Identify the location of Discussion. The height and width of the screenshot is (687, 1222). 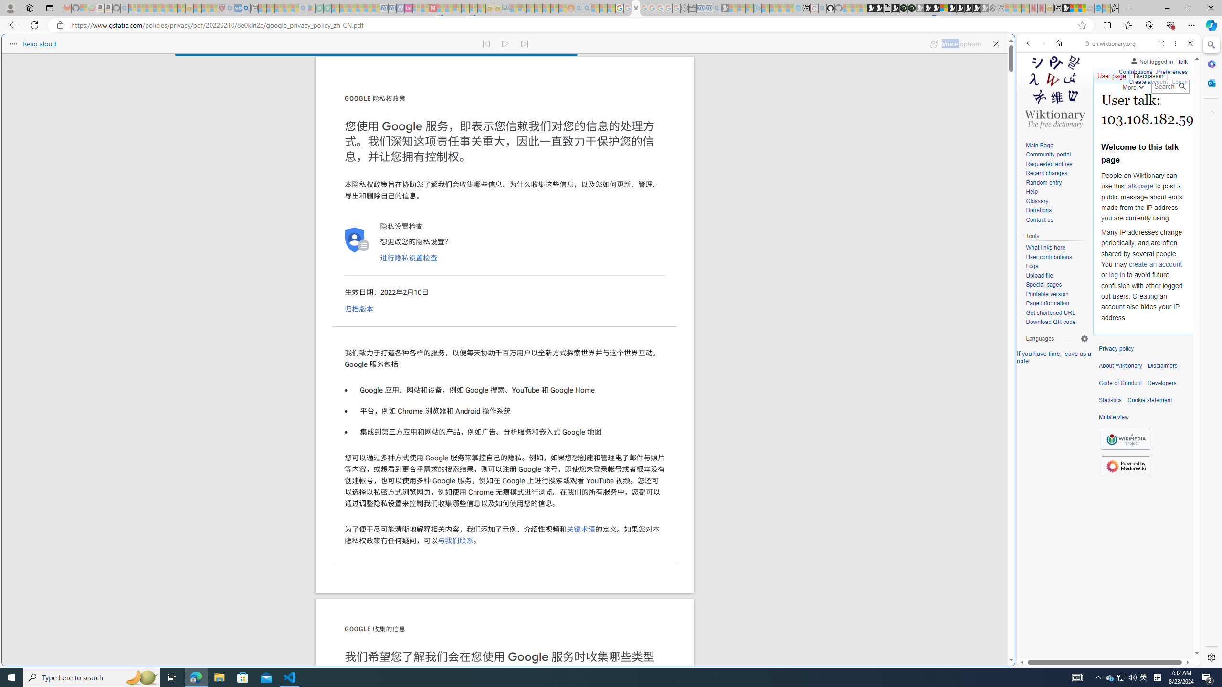
(1148, 74).